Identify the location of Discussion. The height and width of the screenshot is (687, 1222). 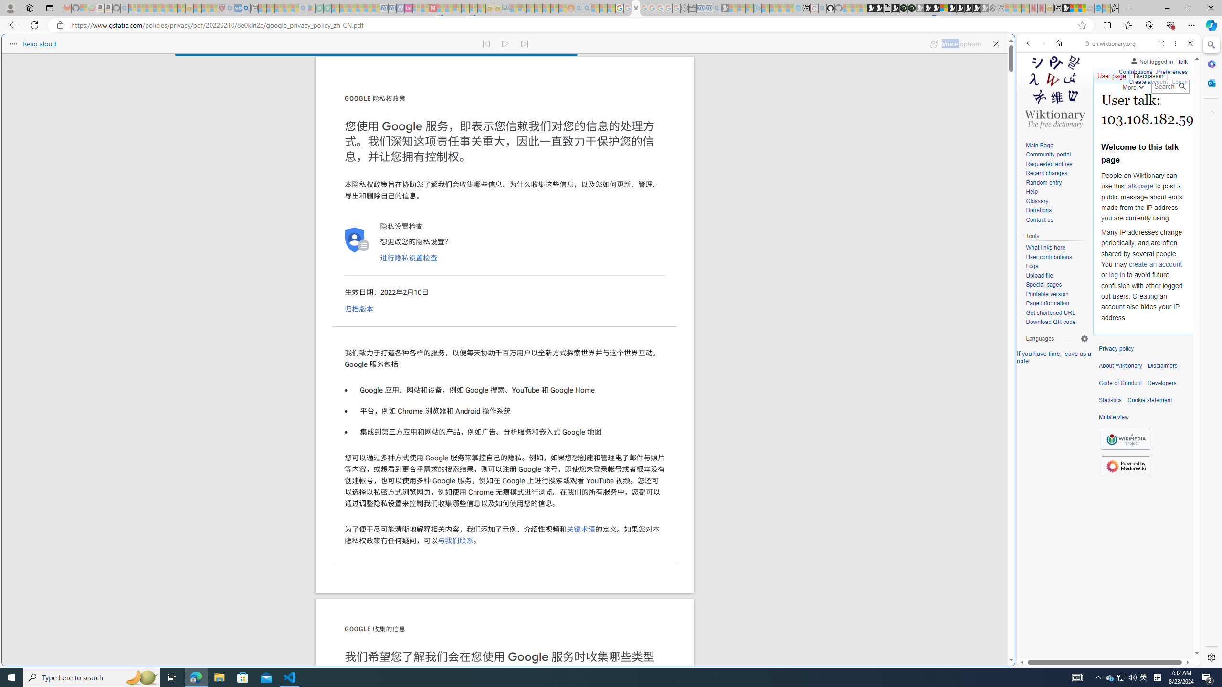
(1148, 74).